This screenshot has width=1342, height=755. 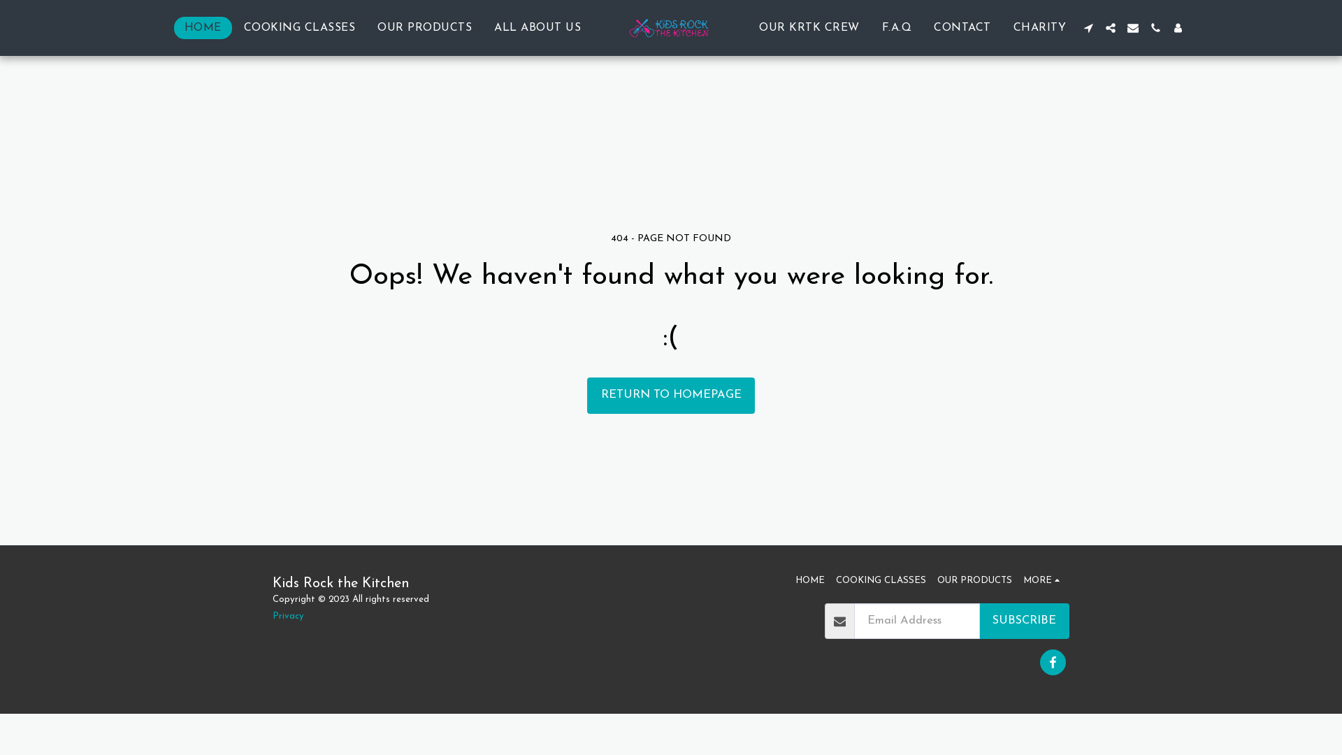 I want to click on OUR PRODUCTS, so click(x=425, y=28).